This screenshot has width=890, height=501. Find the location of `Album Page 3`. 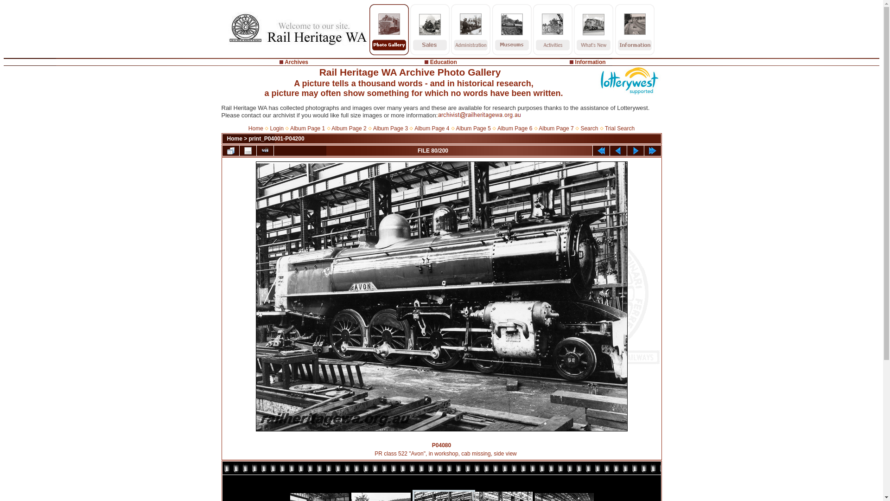

Album Page 3 is located at coordinates (390, 128).